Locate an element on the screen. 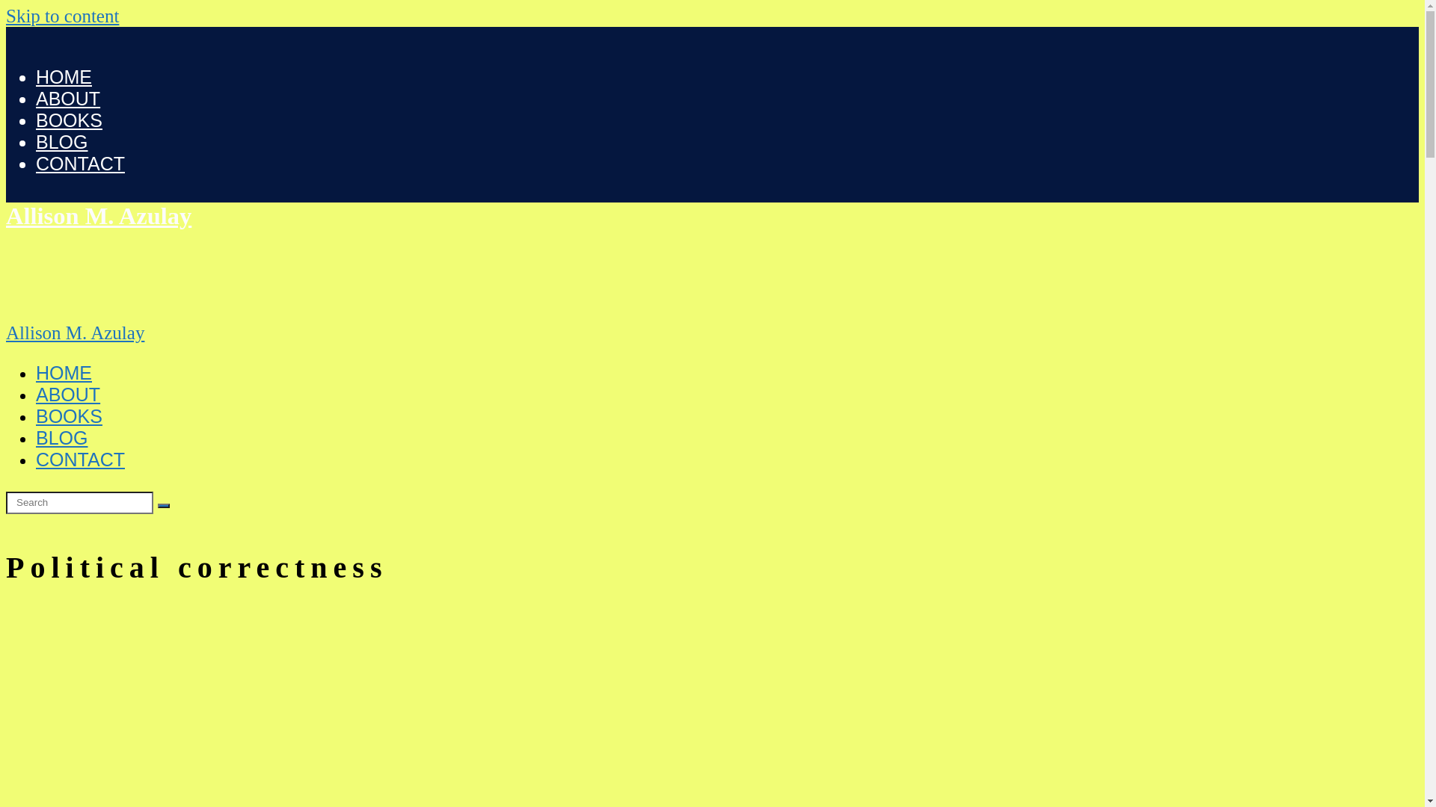  CONTACT is located at coordinates (81, 460).